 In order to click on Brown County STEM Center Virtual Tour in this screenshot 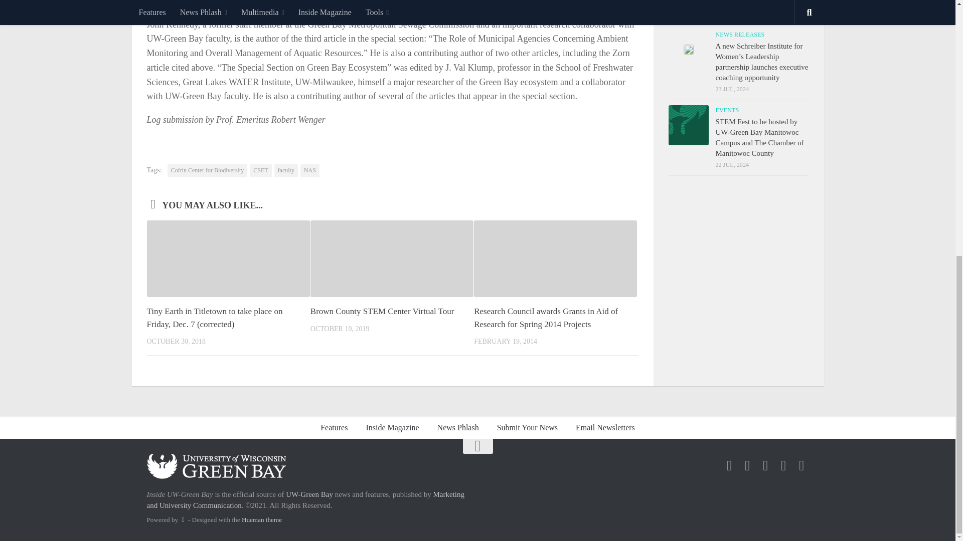, I will do `click(382, 311)`.